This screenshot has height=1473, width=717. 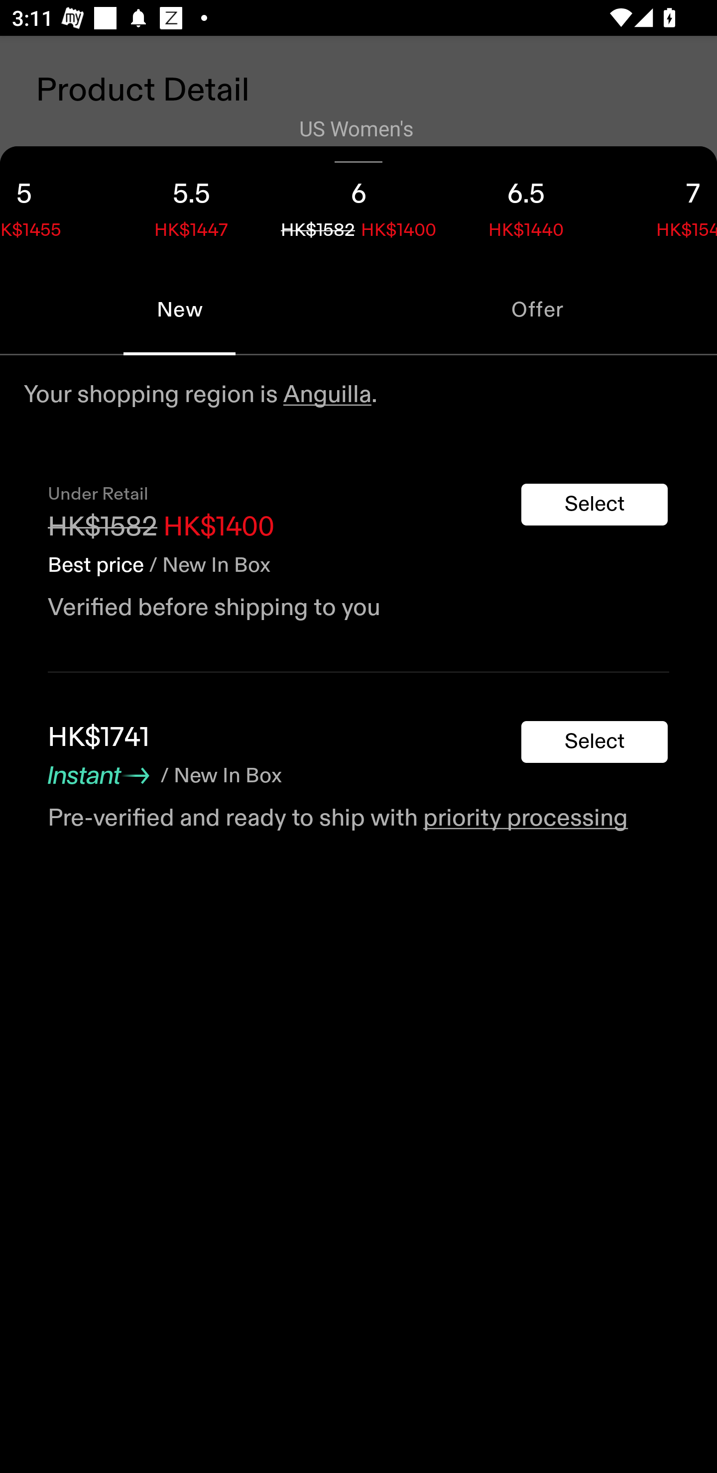 What do you see at coordinates (54, 205) in the screenshot?
I see `5 HK$1455` at bounding box center [54, 205].